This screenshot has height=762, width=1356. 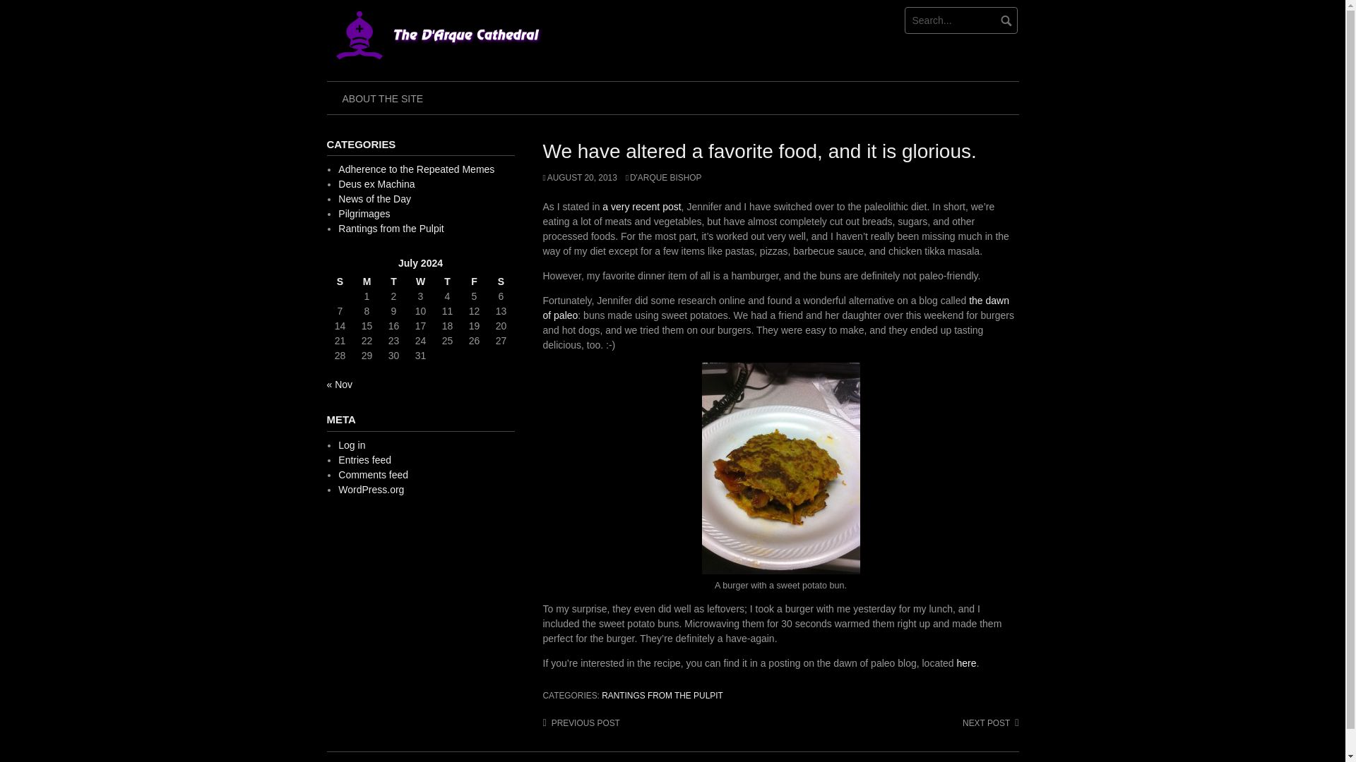 I want to click on ABOUT THE SITE, so click(x=382, y=97).